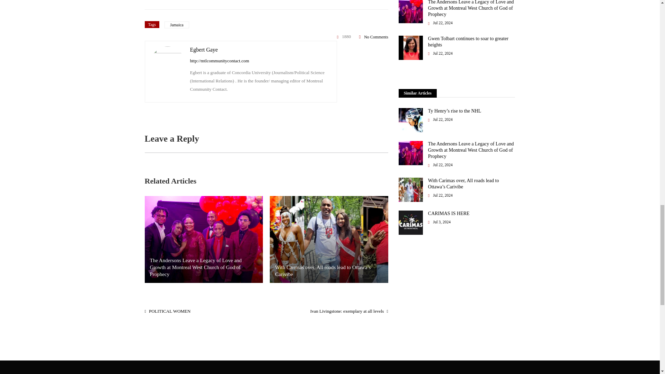 This screenshot has height=374, width=665. Describe the element at coordinates (177, 25) in the screenshot. I see `Jamaica` at that location.